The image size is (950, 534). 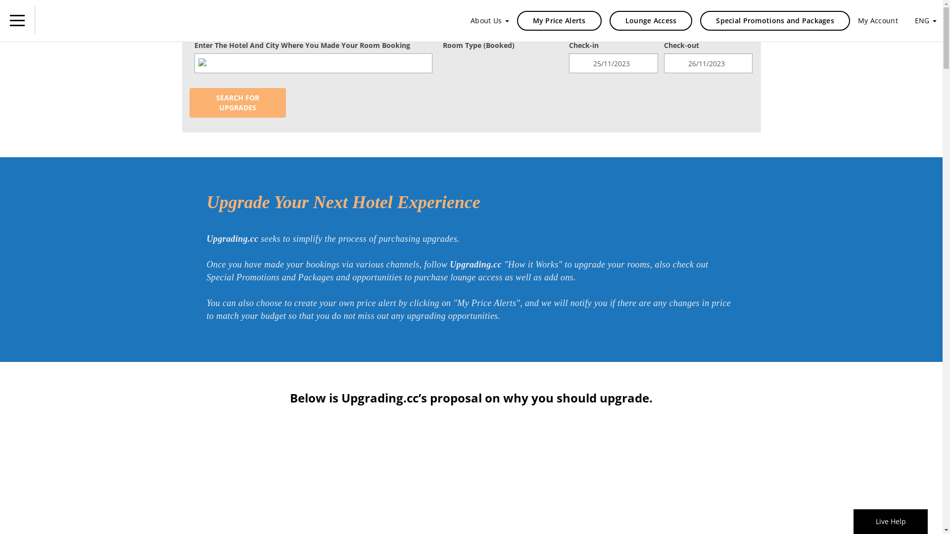 What do you see at coordinates (282, 19) in the screenshot?
I see `FLIGHTS` at bounding box center [282, 19].